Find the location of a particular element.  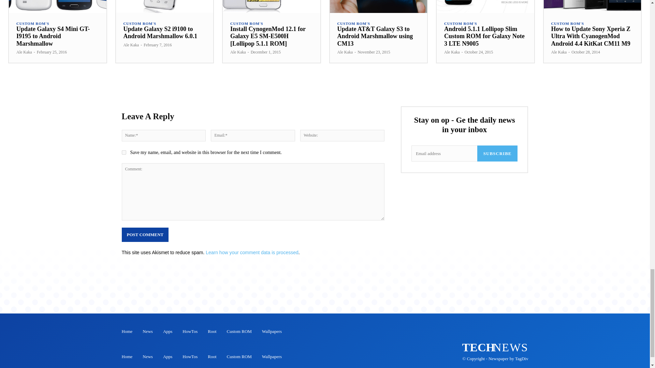

Update Galaxy S4 Mini GT-I9195 to Android Marshmallow is located at coordinates (53, 36).